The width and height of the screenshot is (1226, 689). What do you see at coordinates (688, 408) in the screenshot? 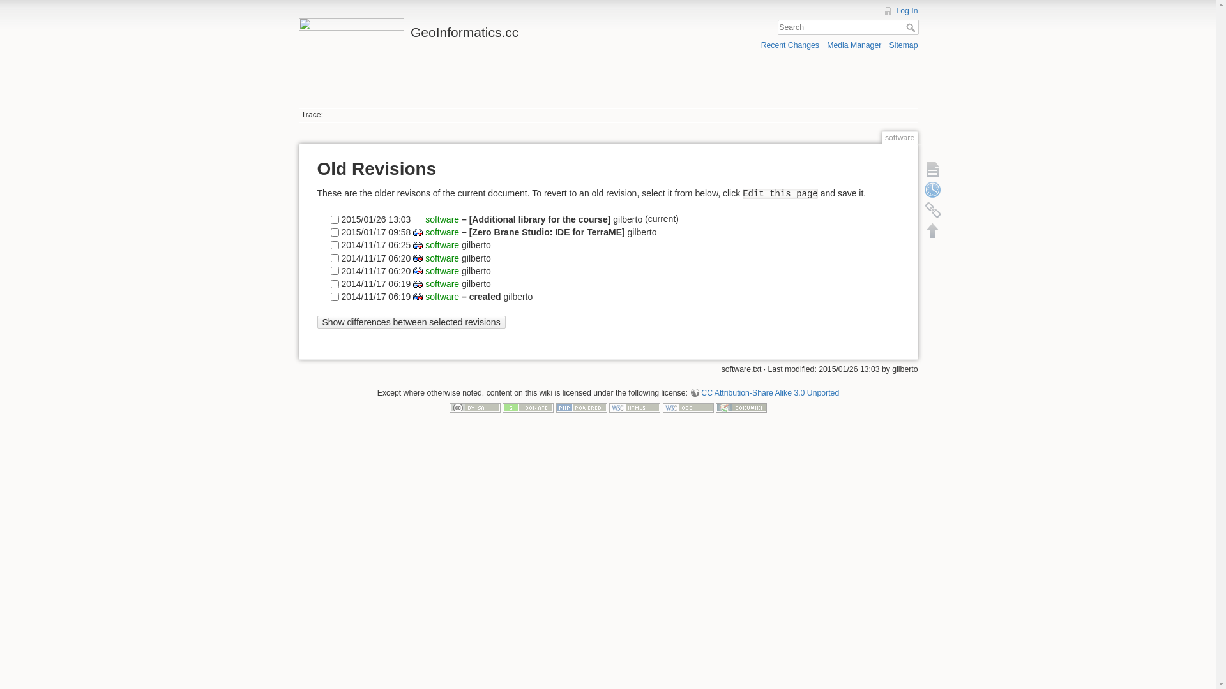
I see `Valid CSS` at bounding box center [688, 408].